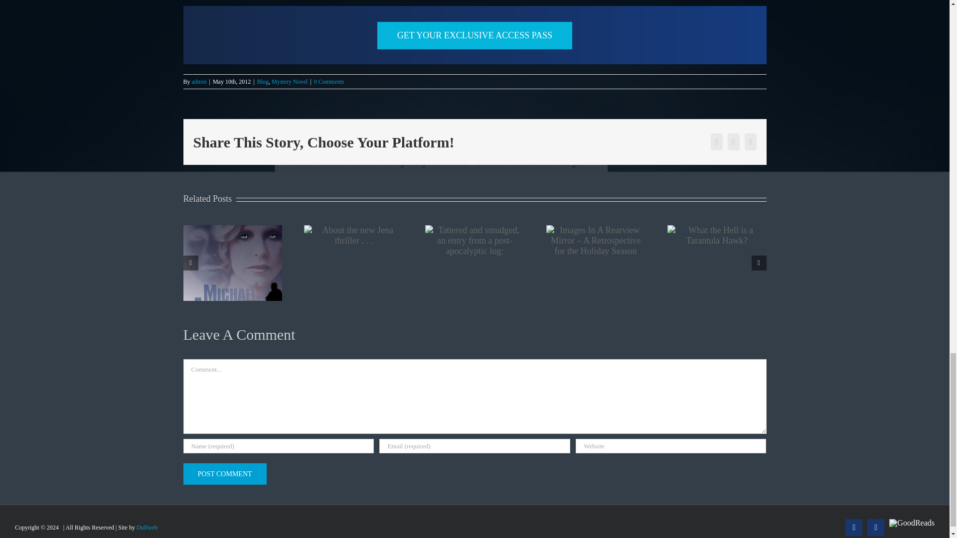  I want to click on Blog, so click(263, 81).